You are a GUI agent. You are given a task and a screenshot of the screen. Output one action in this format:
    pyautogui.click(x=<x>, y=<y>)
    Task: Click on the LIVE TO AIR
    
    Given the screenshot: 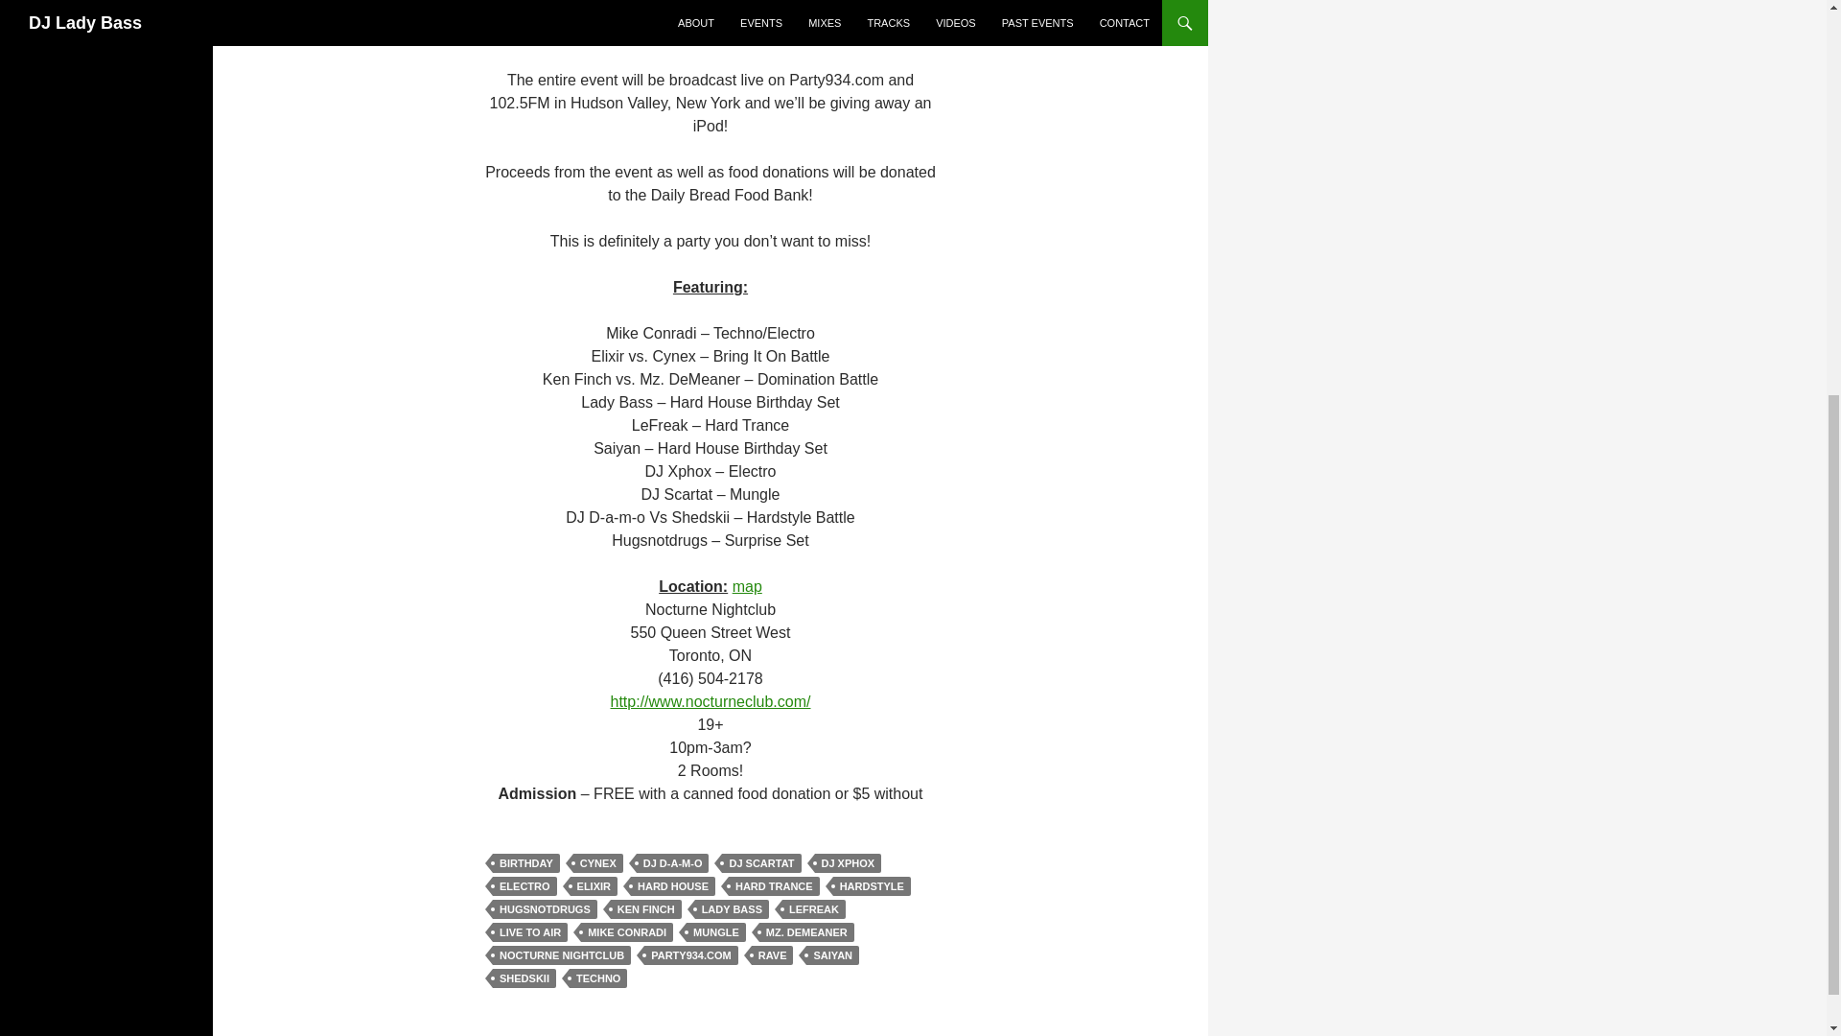 What is the action you would take?
    pyautogui.click(x=529, y=932)
    